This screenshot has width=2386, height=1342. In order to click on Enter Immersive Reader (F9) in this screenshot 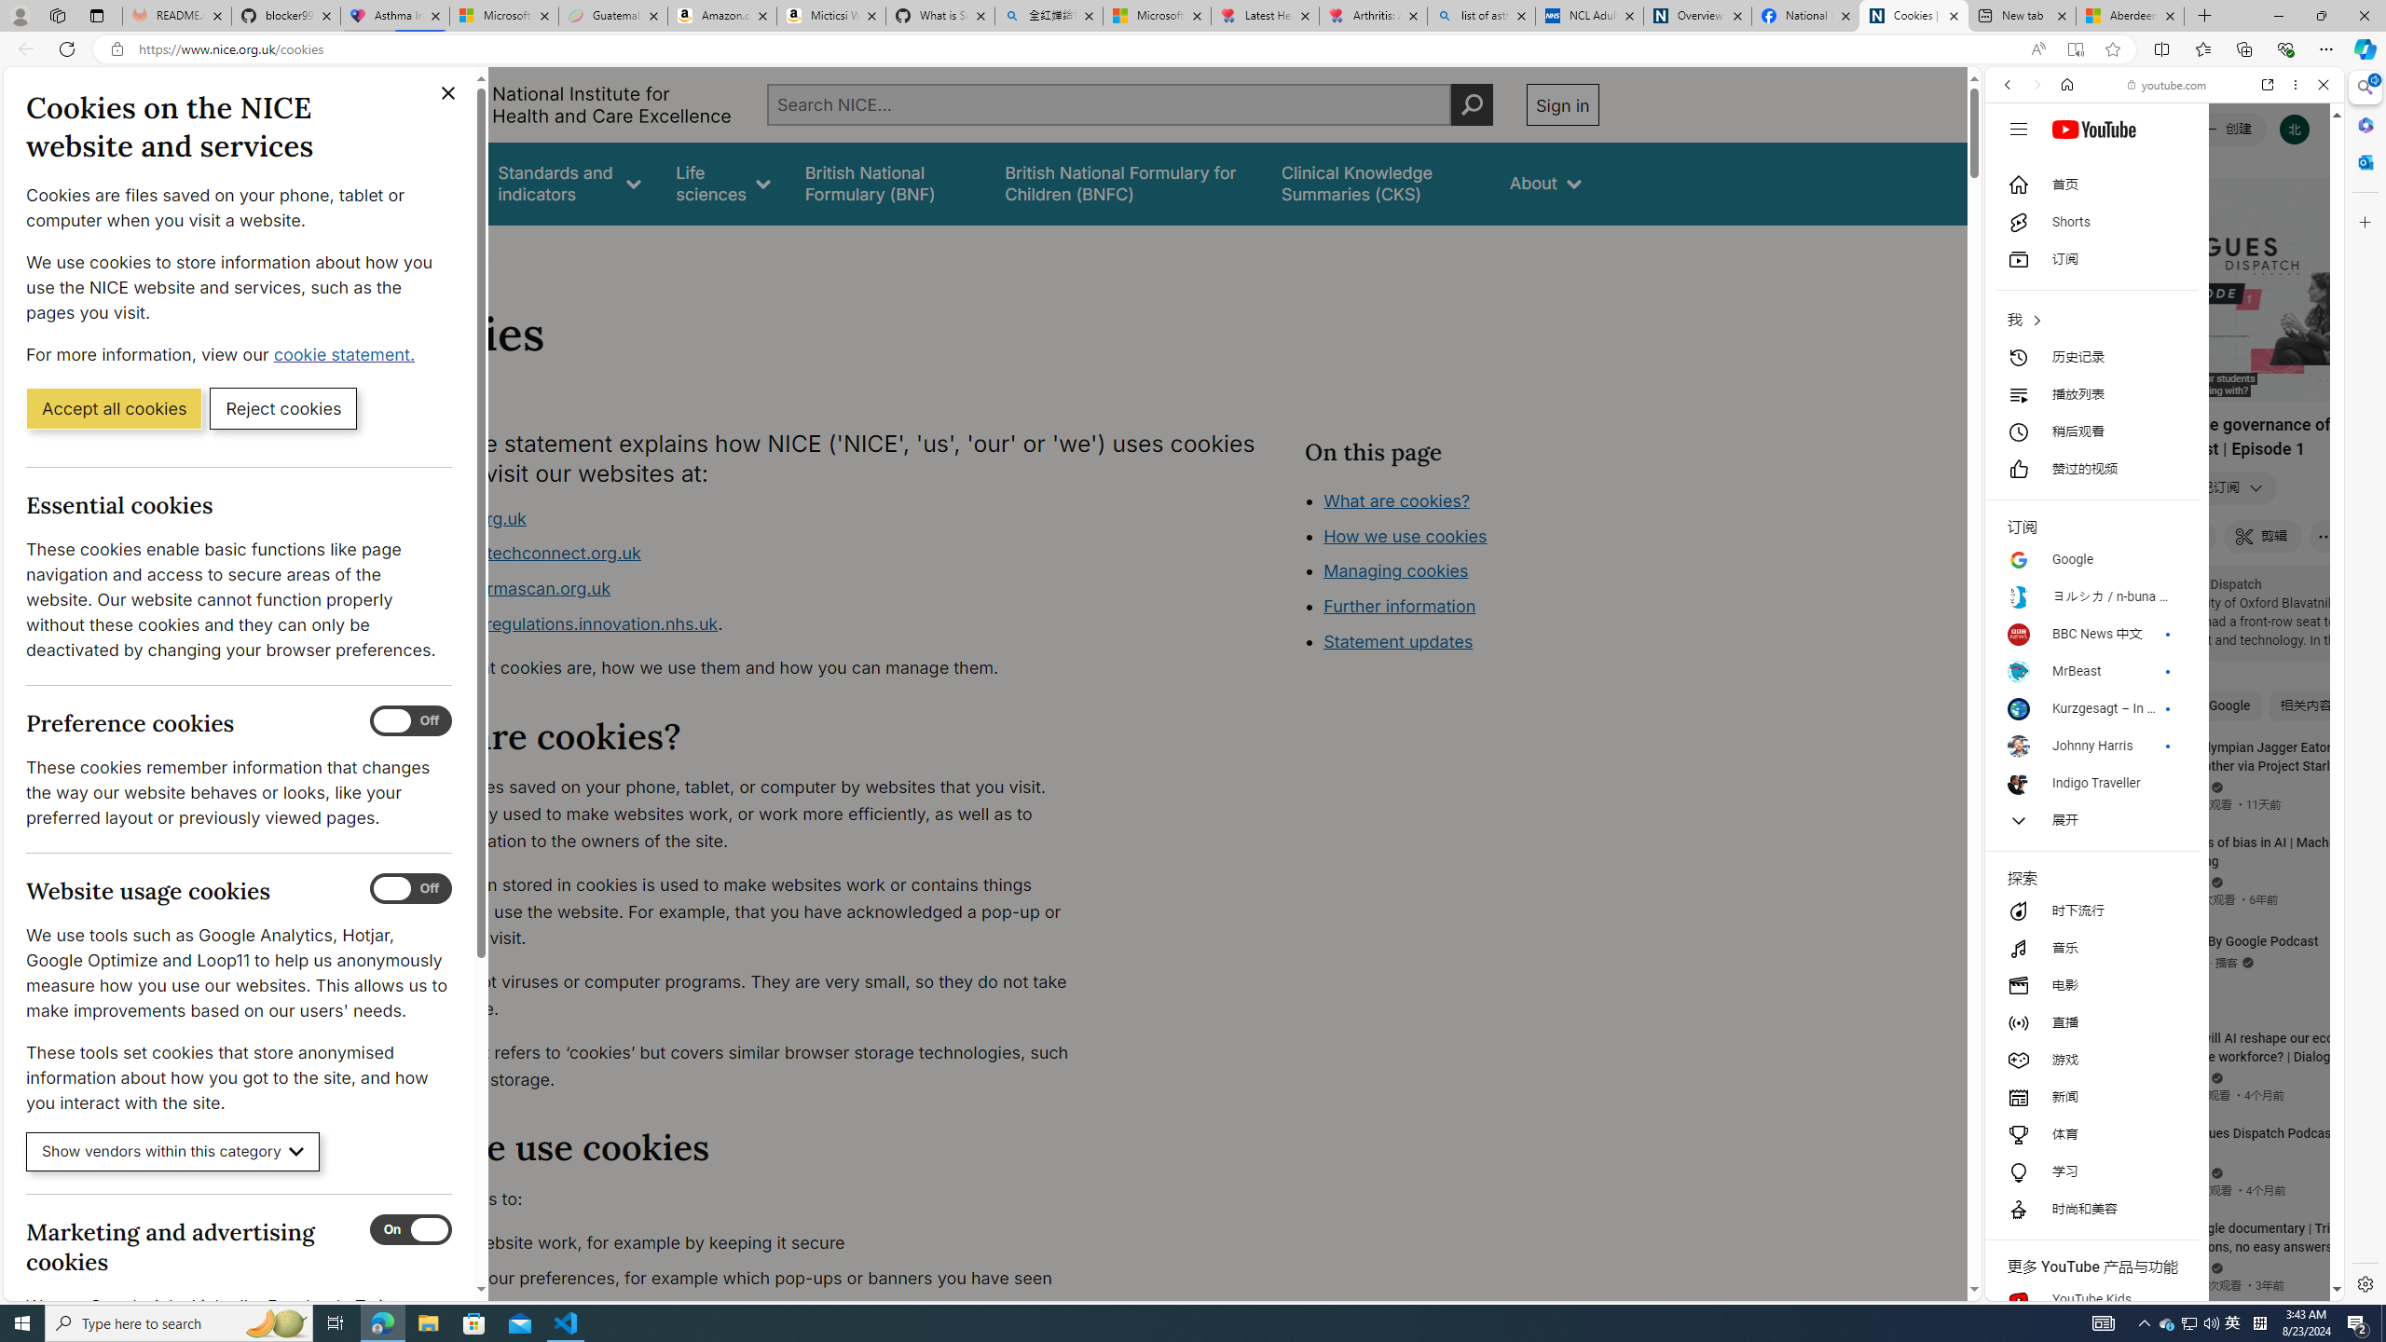, I will do `click(2075, 49)`.